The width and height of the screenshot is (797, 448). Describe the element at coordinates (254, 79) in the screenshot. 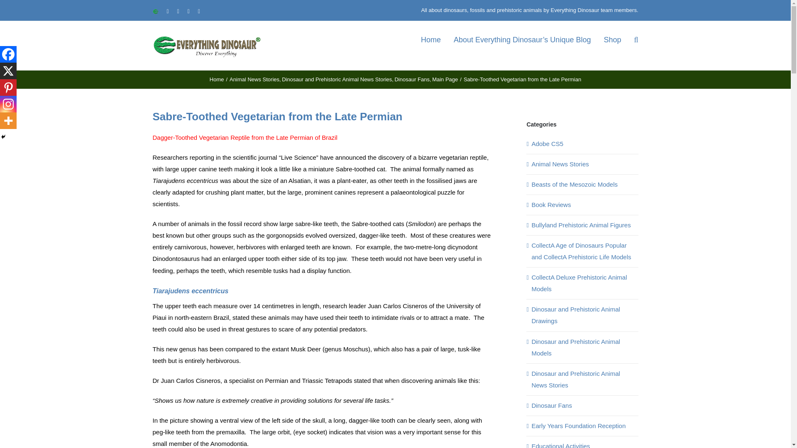

I see `Animal News Stories` at that location.